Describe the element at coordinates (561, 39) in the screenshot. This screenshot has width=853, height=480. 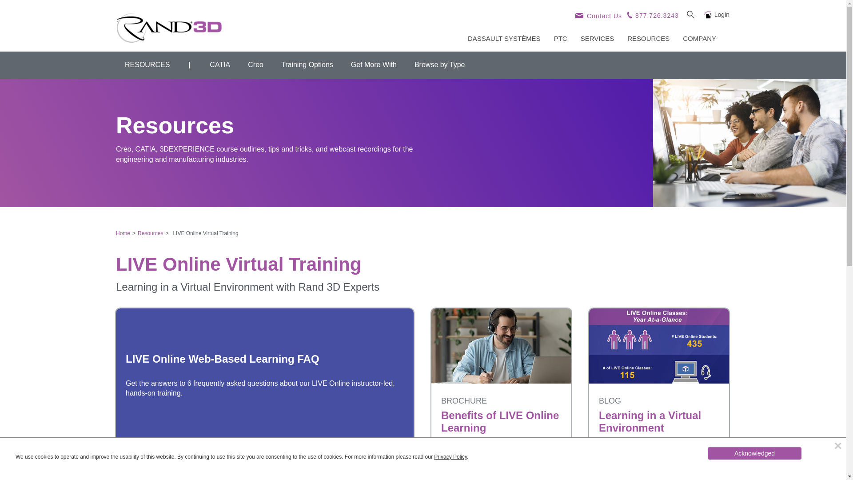
I see `PTC` at that location.